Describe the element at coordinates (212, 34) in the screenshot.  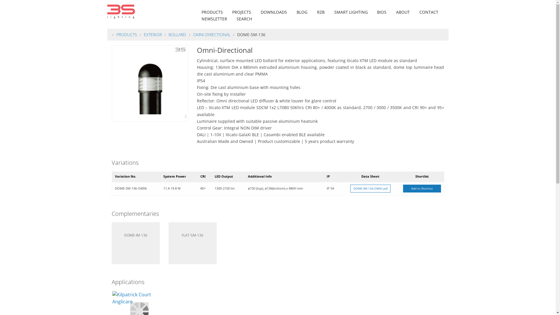
I see `OMNI-DIRECTIONAL` at that location.